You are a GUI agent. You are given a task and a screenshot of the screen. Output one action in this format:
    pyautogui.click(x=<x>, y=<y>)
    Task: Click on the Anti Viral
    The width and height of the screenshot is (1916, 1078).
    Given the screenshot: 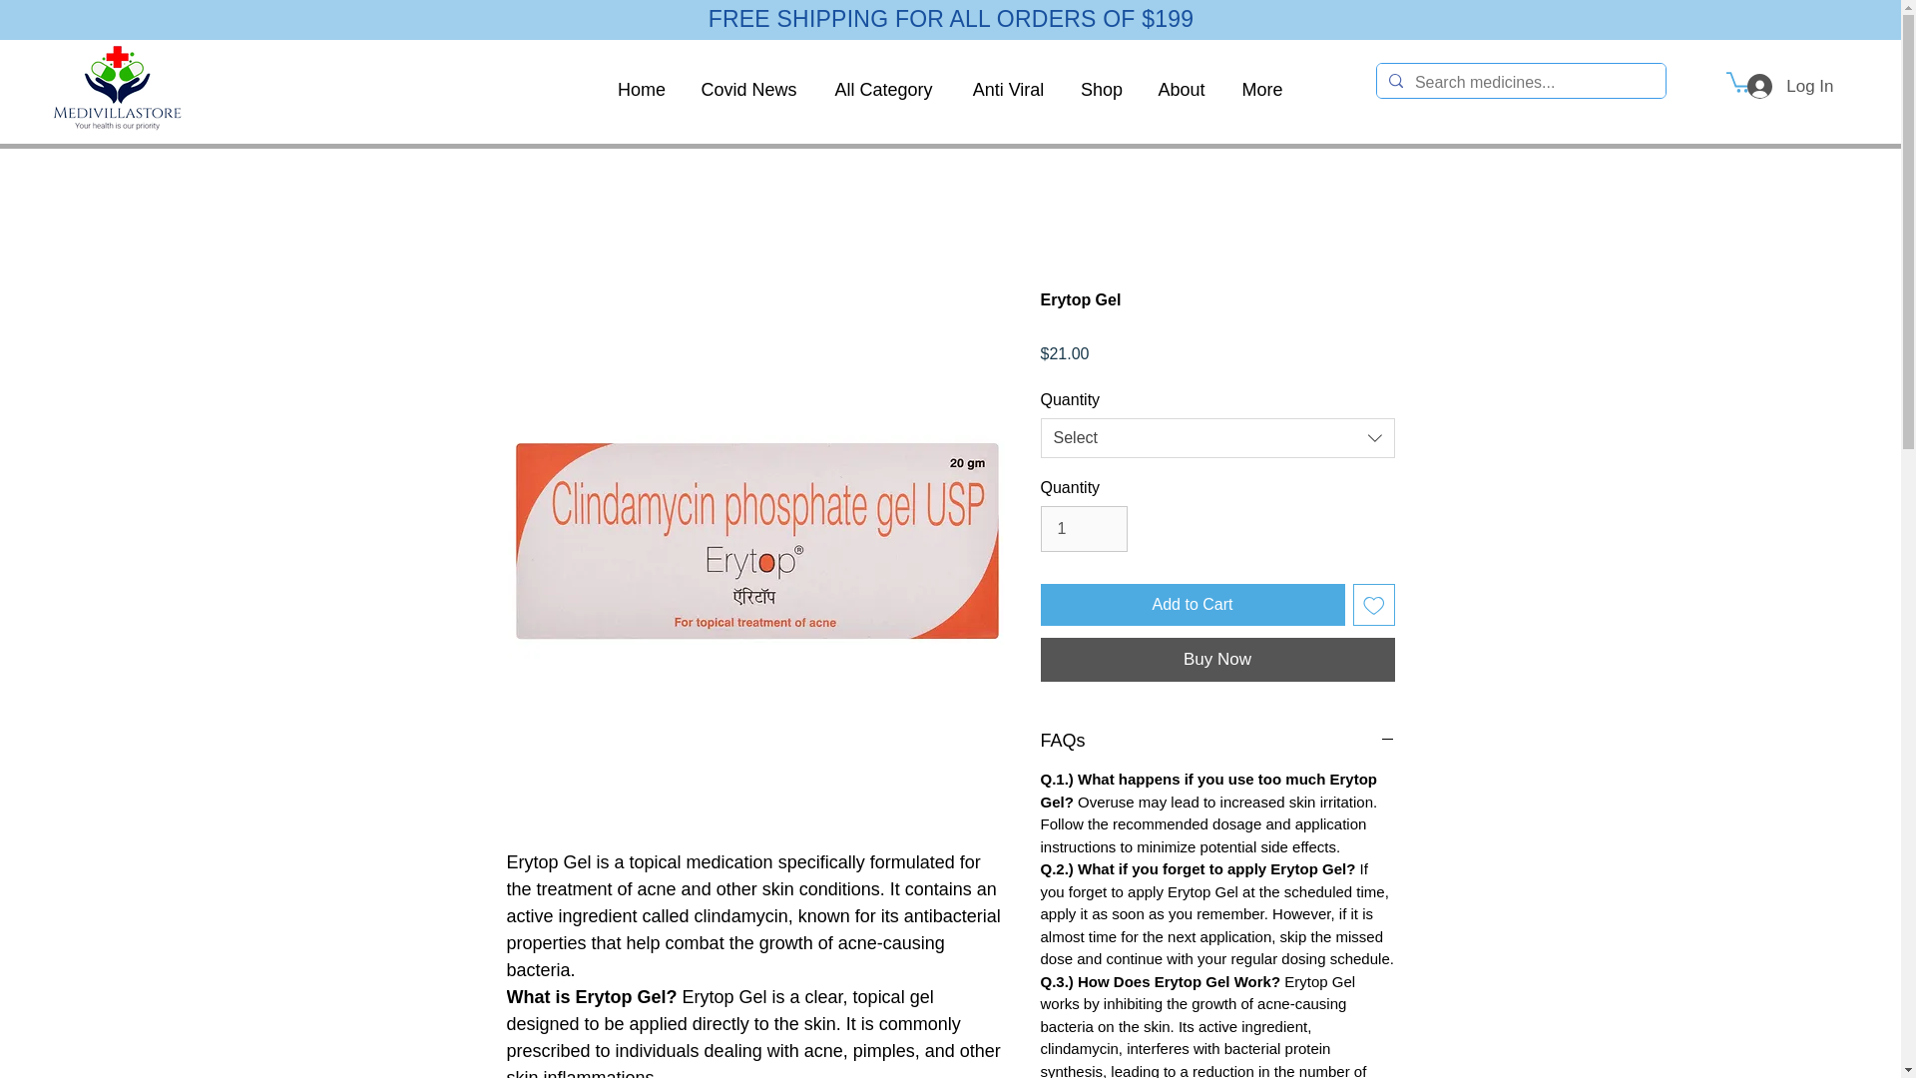 What is the action you would take?
    pyautogui.click(x=1008, y=89)
    